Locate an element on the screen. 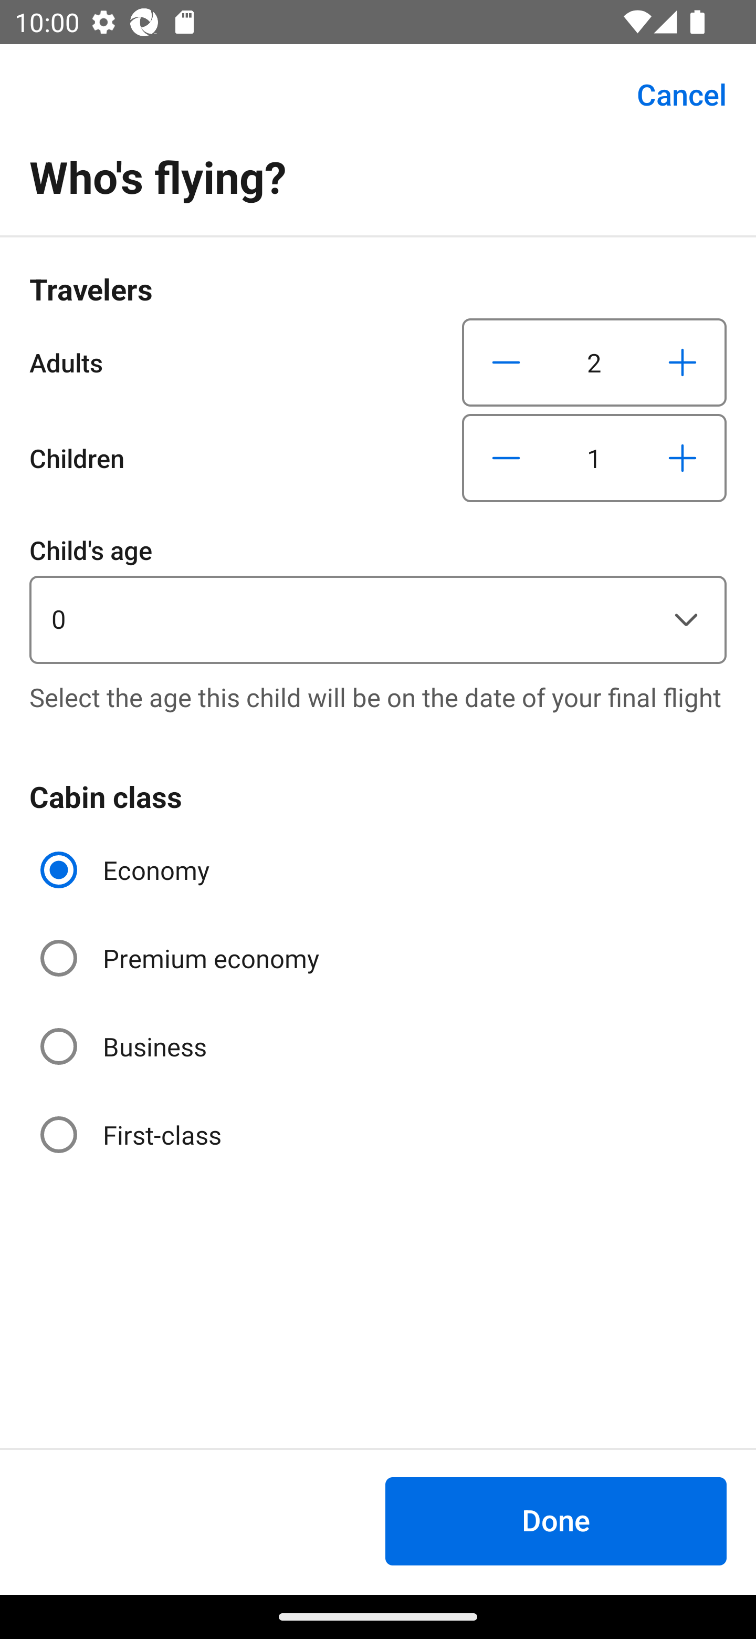 This screenshot has width=756, height=1639. Premium economy is located at coordinates (182, 958).